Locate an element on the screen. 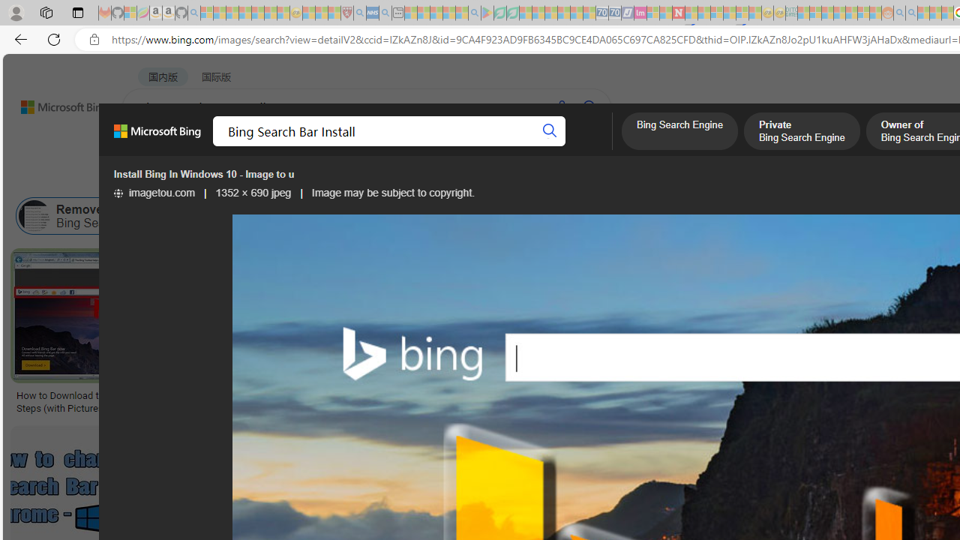  People is located at coordinates (390, 178).